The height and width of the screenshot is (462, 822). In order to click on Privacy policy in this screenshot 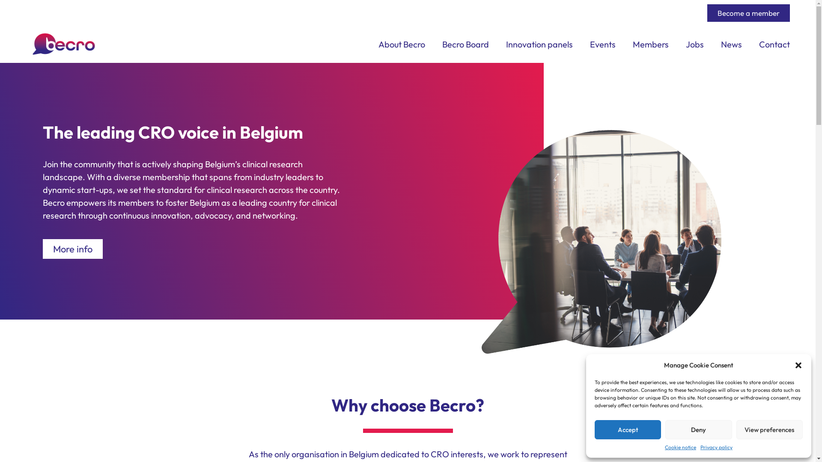, I will do `click(717, 447)`.